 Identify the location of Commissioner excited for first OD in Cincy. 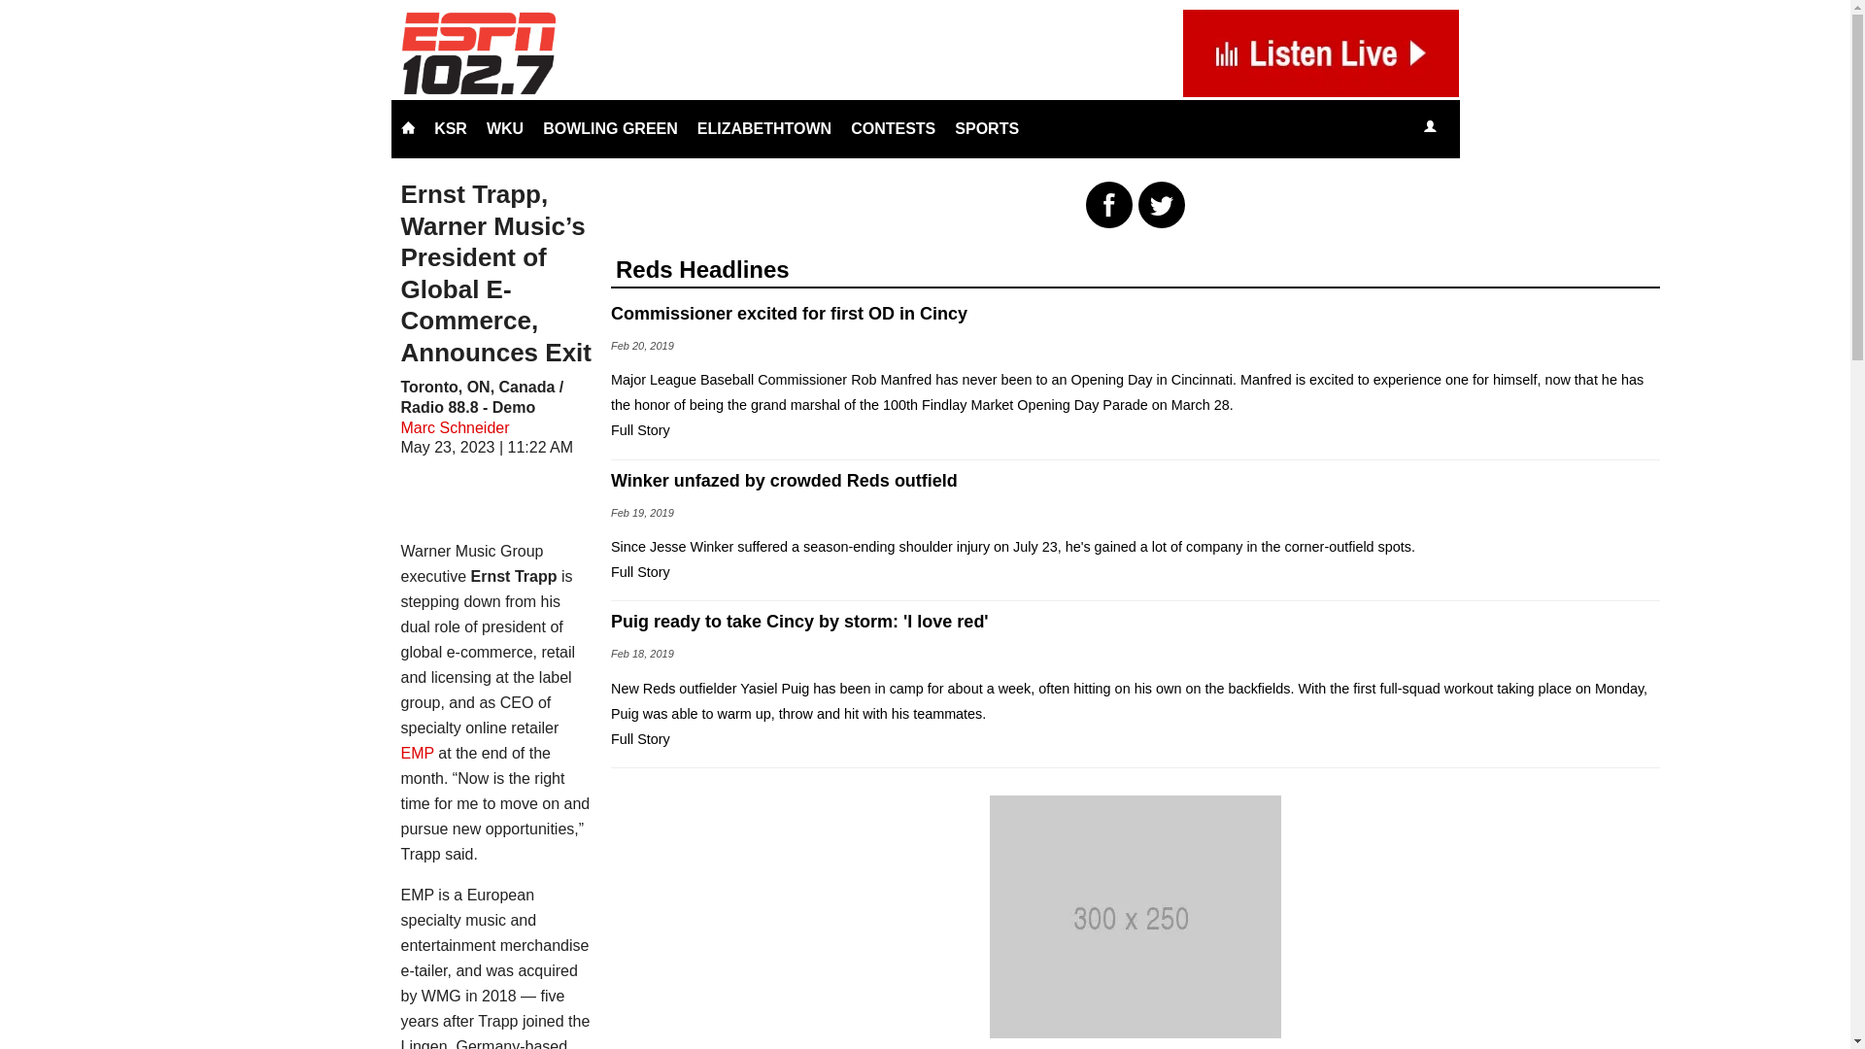
(1135, 313).